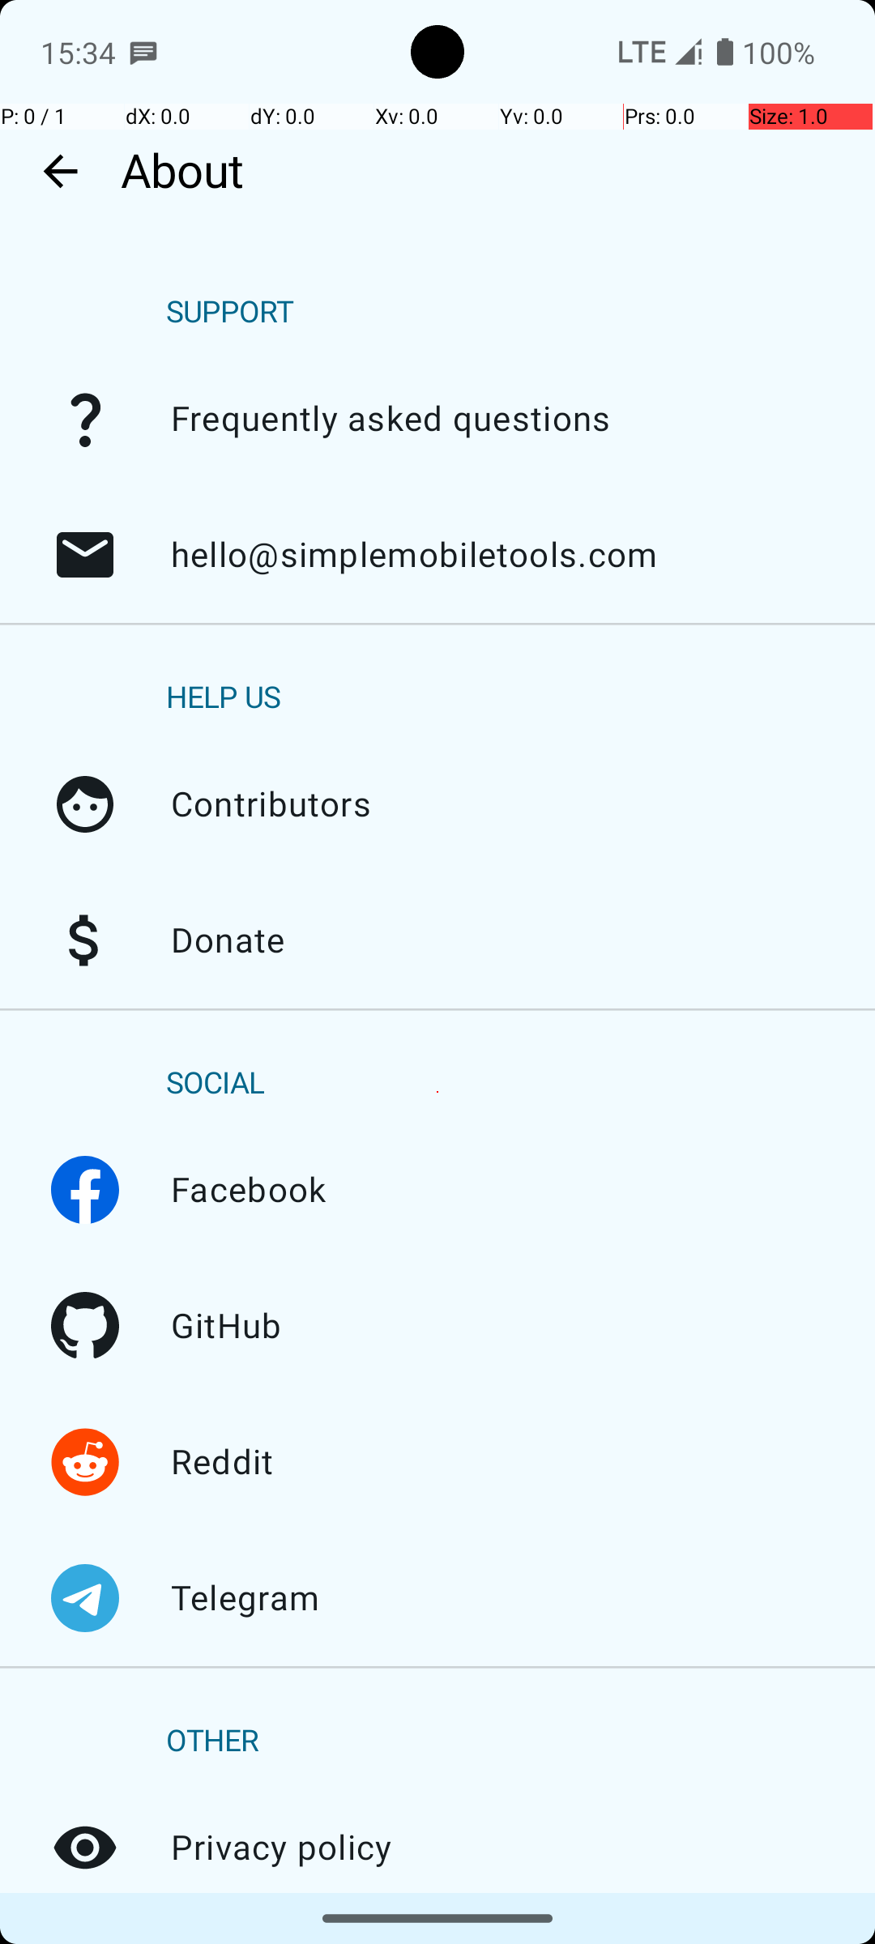 Image resolution: width=875 pixels, height=1944 pixels. I want to click on SMS Messenger notification: Juan Alves, so click(143, 52).